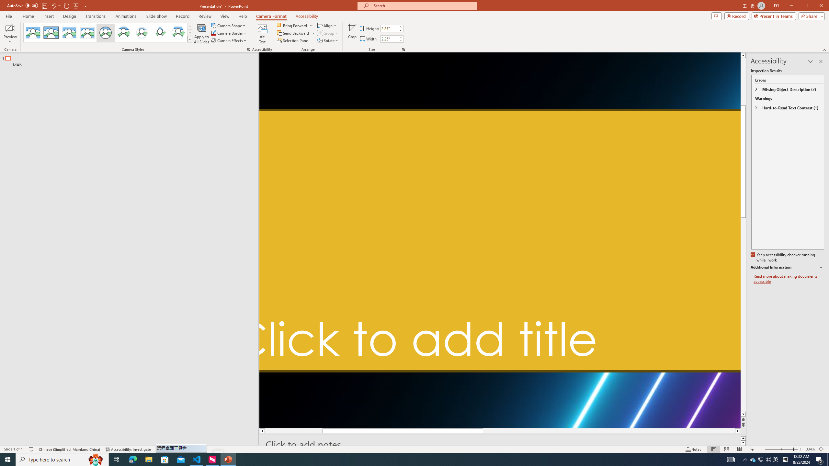  What do you see at coordinates (389, 28) in the screenshot?
I see `Cameo Height` at bounding box center [389, 28].